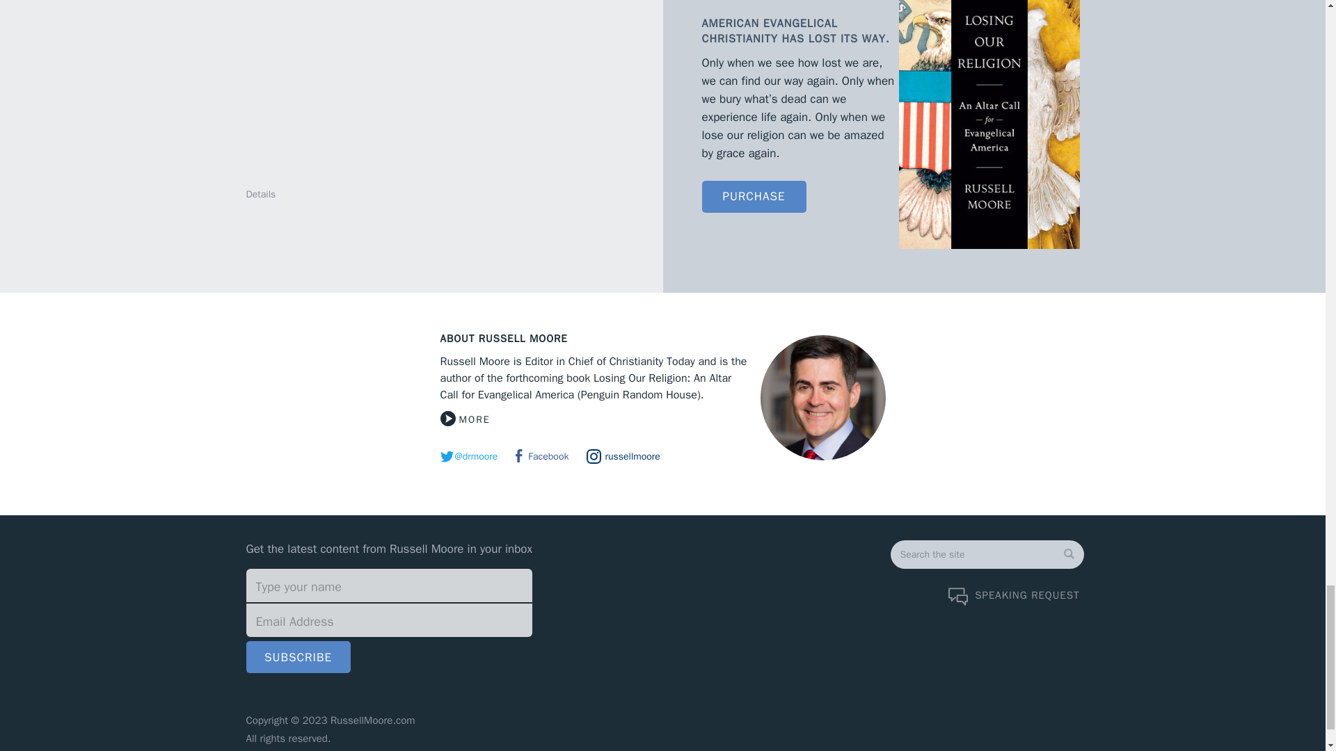 The width and height of the screenshot is (1336, 751). What do you see at coordinates (1014, 595) in the screenshot?
I see `SPEAKING REQUEST` at bounding box center [1014, 595].